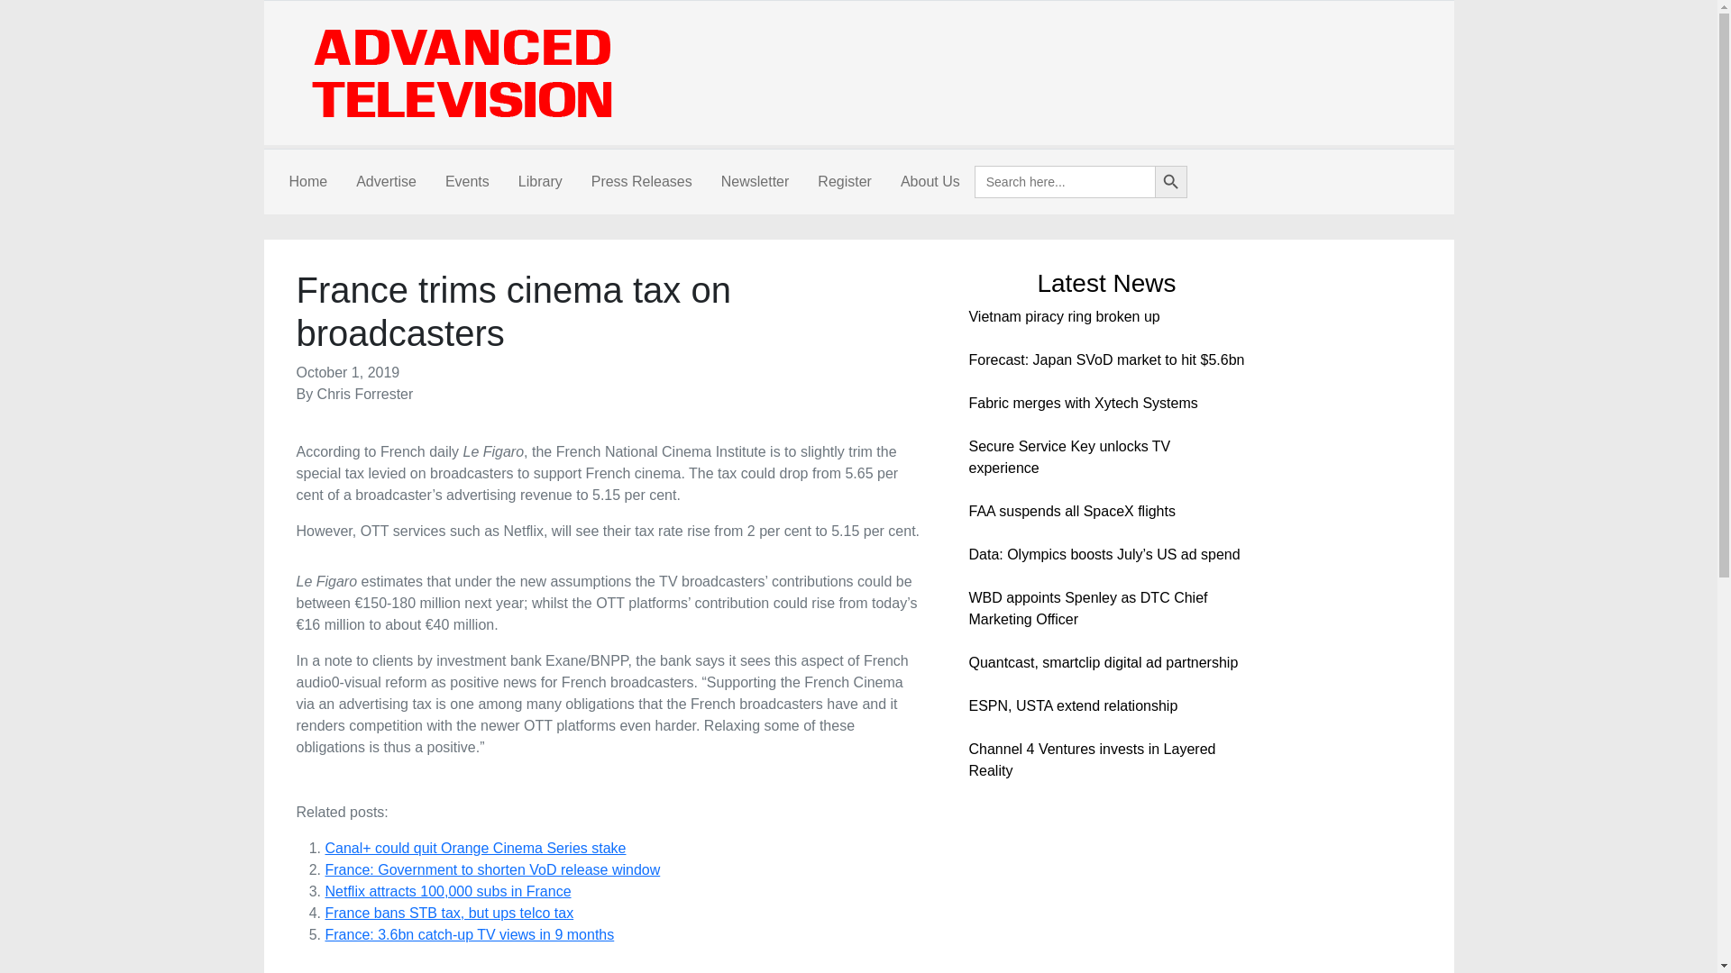  What do you see at coordinates (386, 182) in the screenshot?
I see `Advertise` at bounding box center [386, 182].